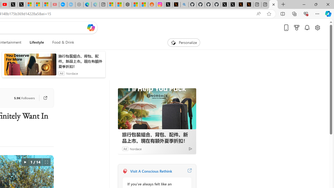 Image resolution: width=334 pixels, height=188 pixels. Describe the element at coordinates (25, 70) in the screenshot. I see `Travel` at that location.